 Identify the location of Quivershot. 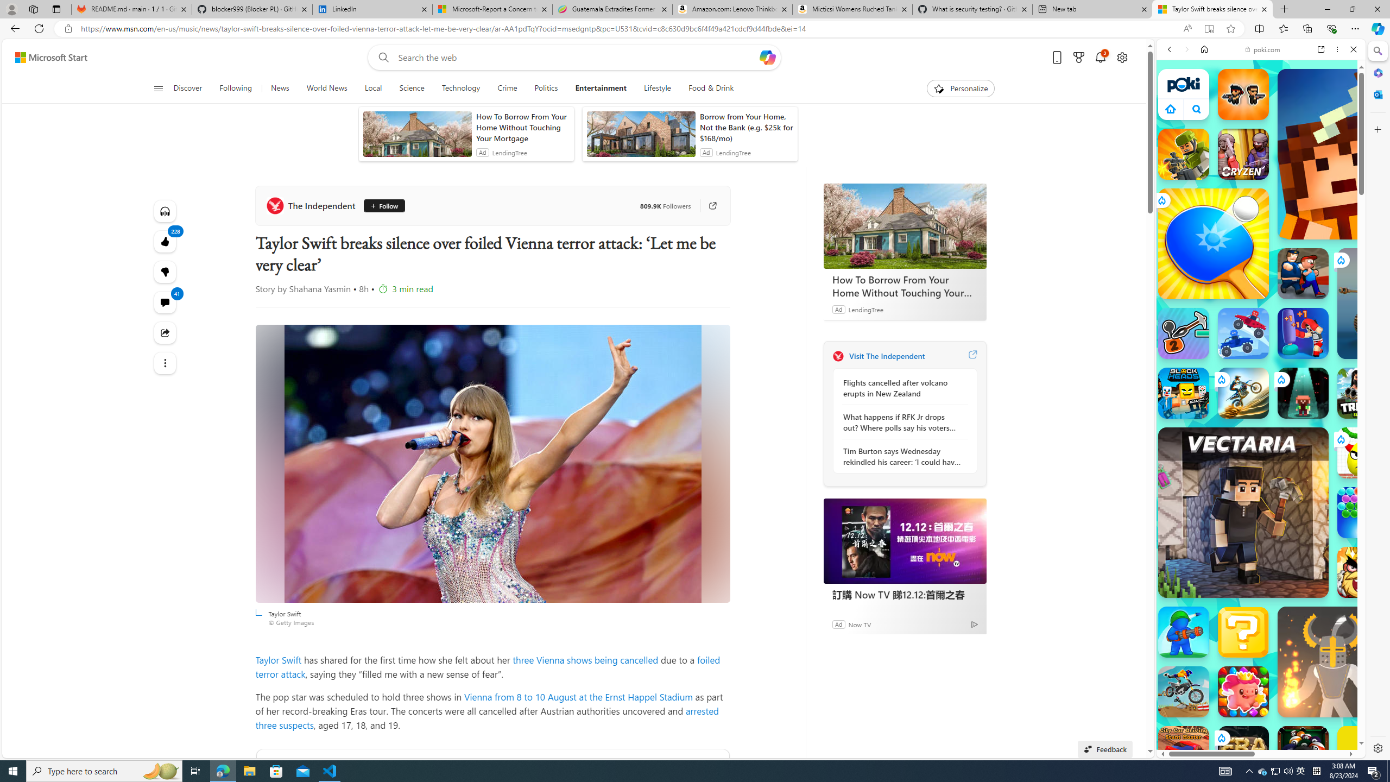
(1303, 393).